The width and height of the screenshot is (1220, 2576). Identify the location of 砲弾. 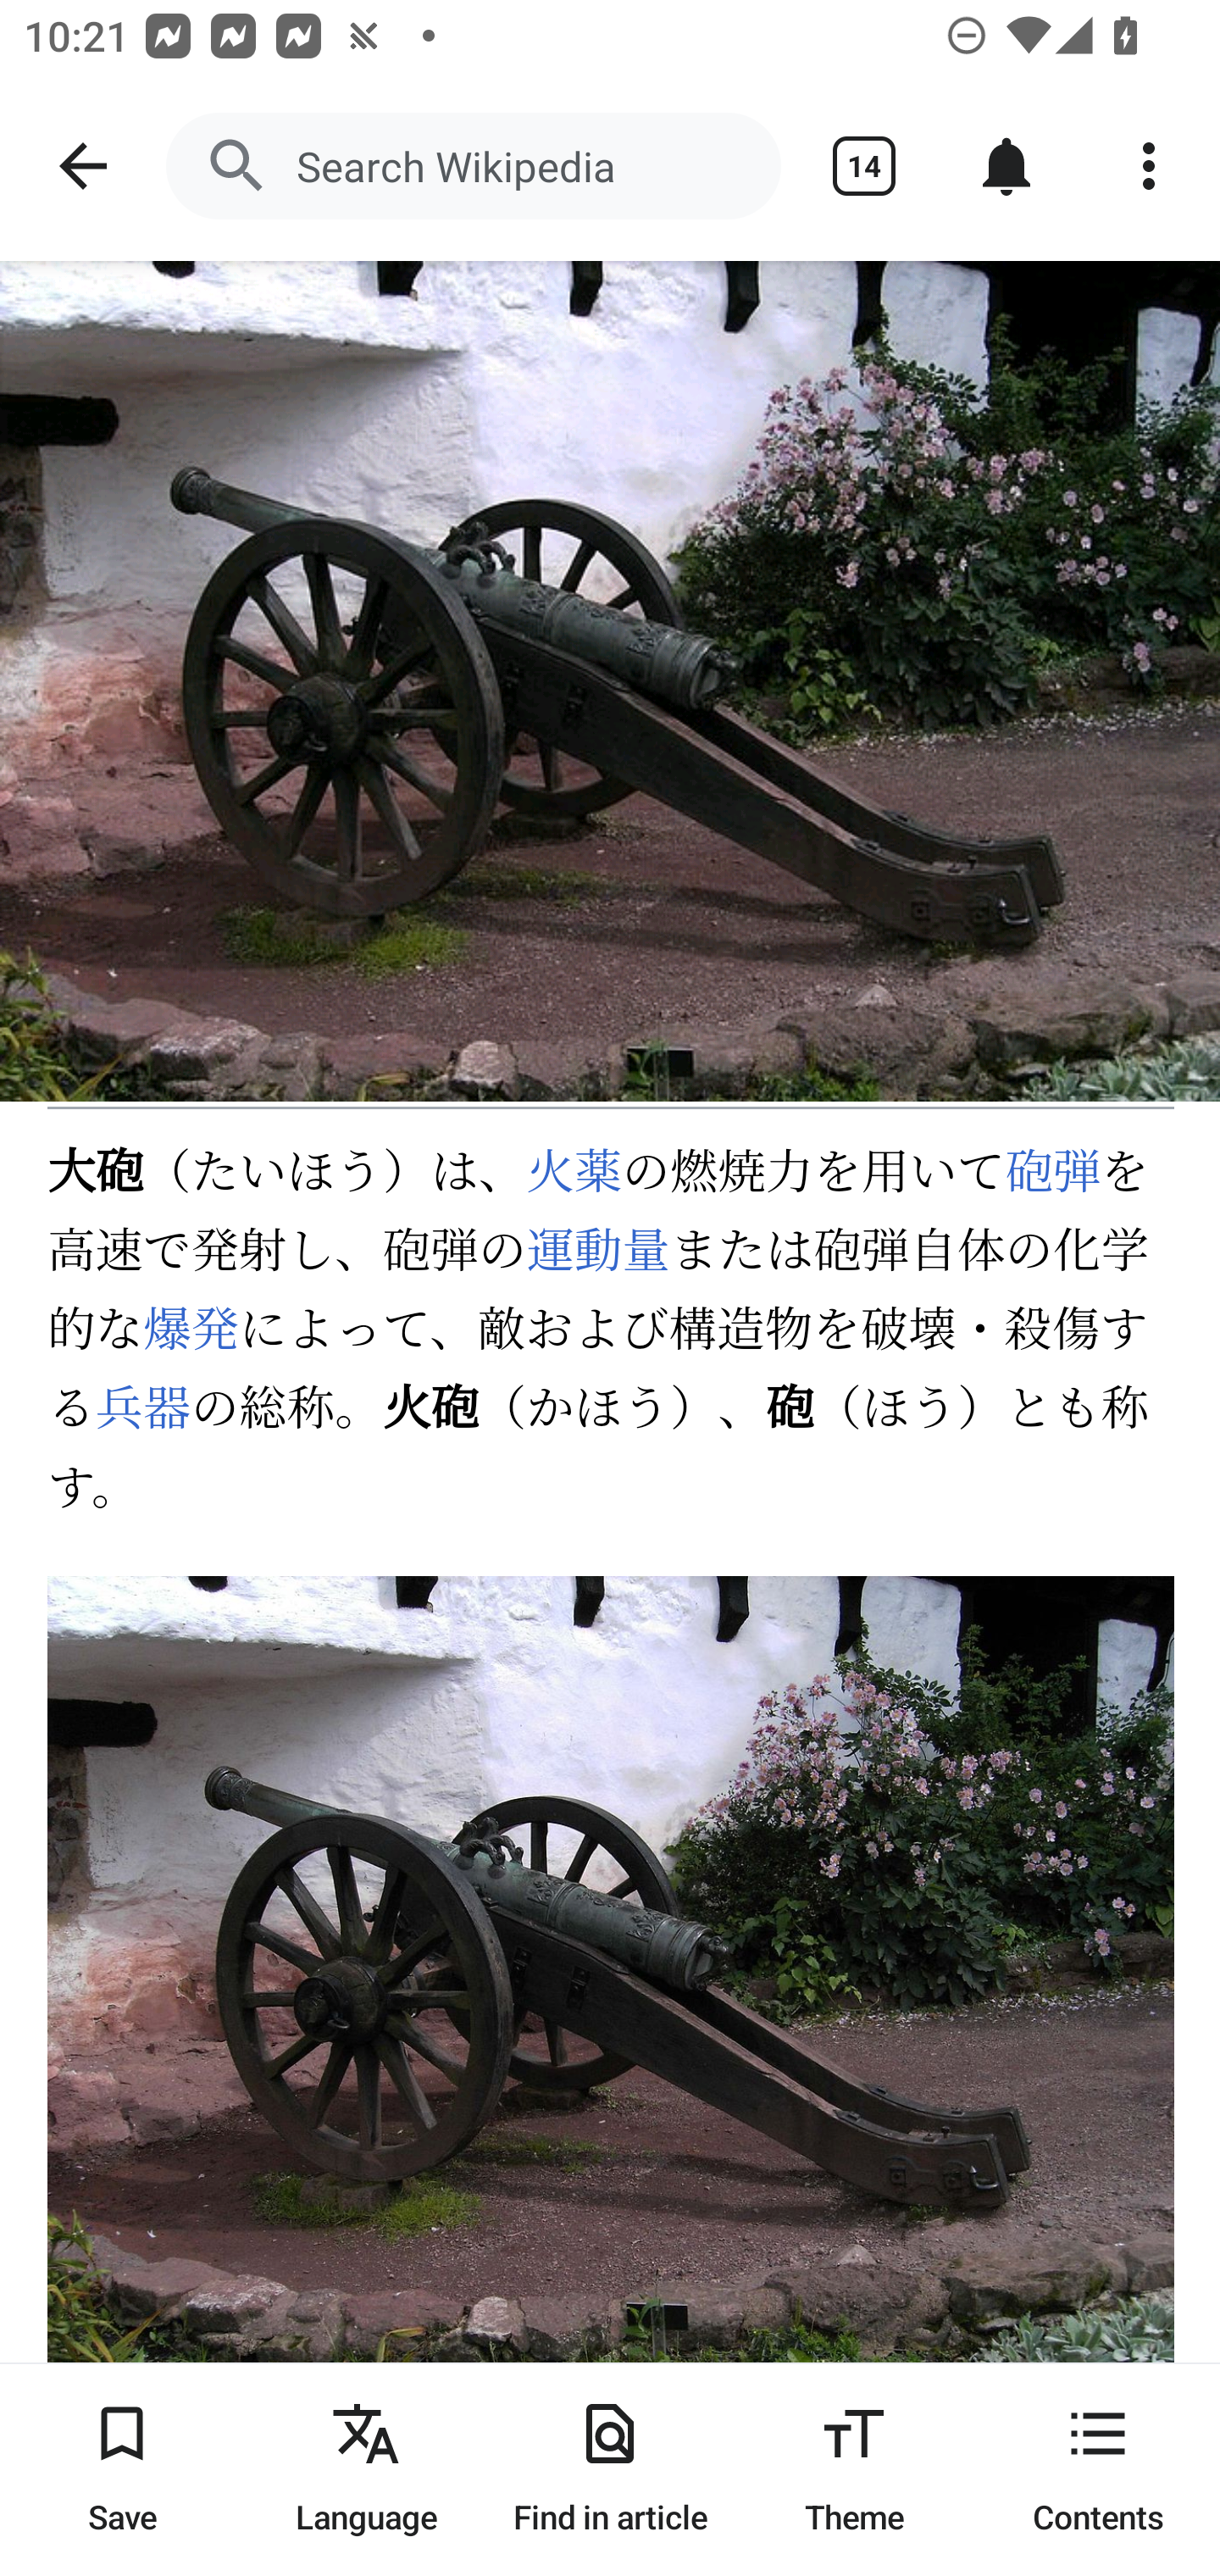
(1052, 1173).